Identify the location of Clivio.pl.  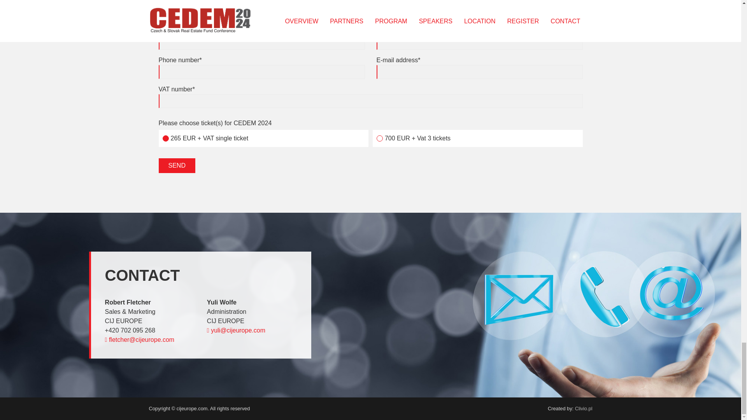
(584, 408).